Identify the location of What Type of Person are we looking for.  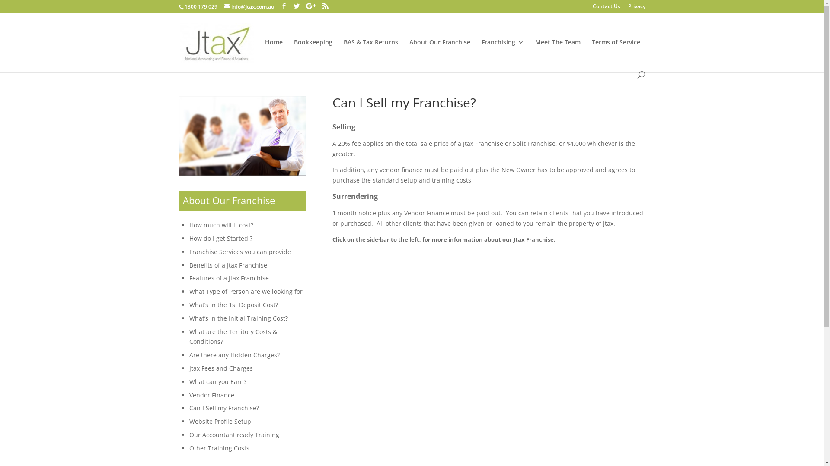
(246, 292).